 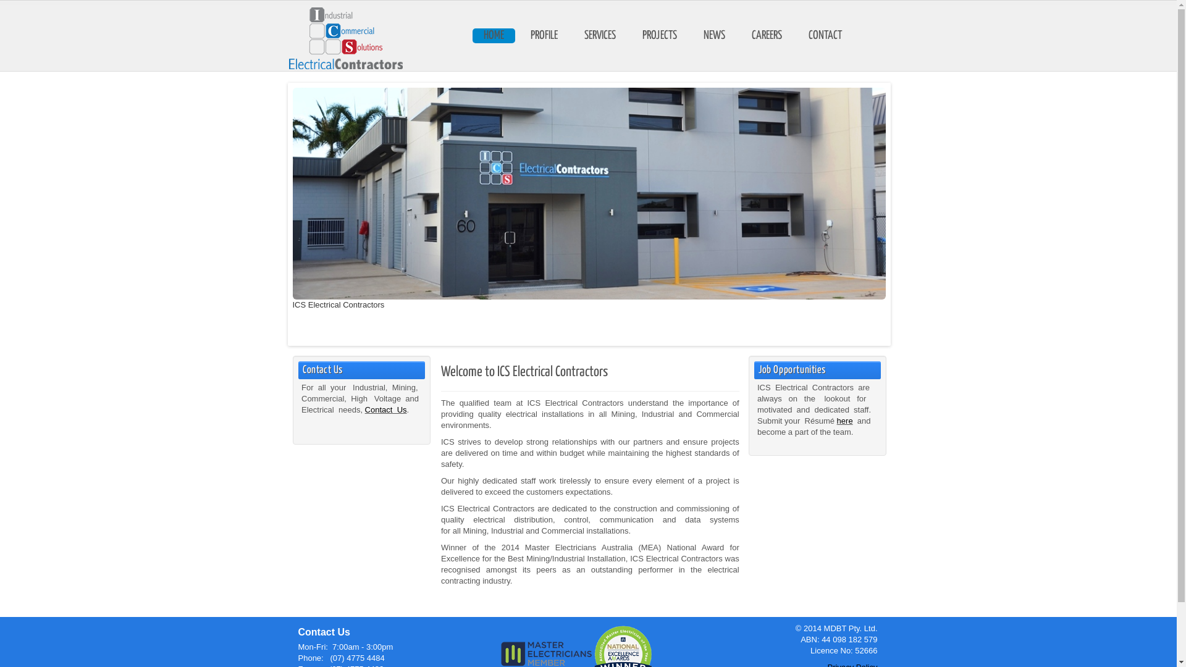 I want to click on SERVICES, so click(x=600, y=36).